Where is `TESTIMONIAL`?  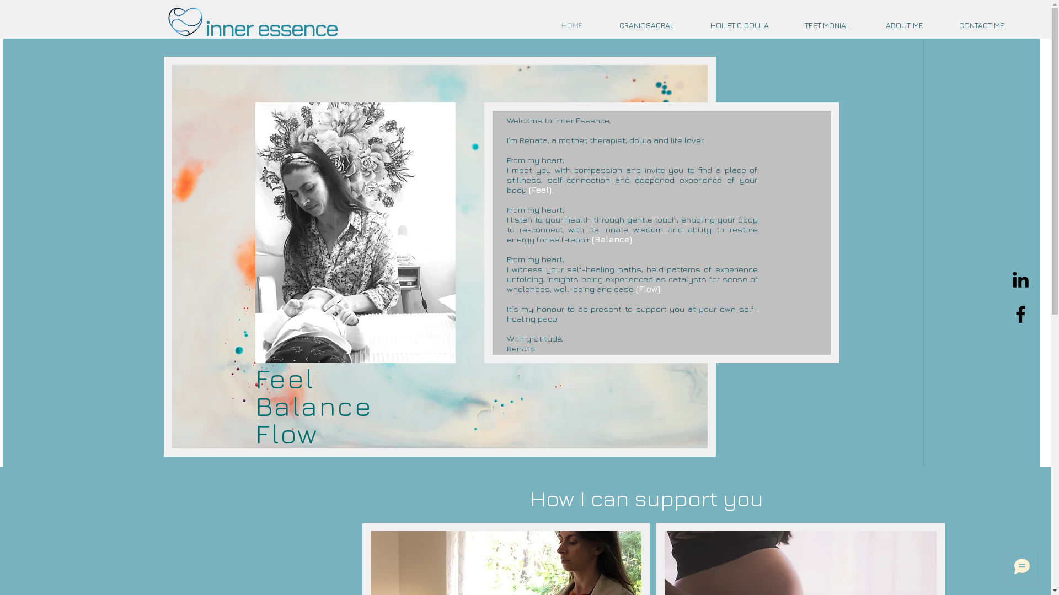 TESTIMONIAL is located at coordinates (827, 25).